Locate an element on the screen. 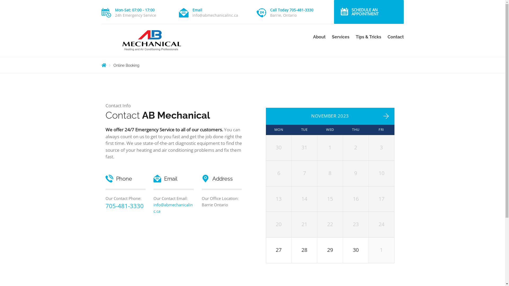 The height and width of the screenshot is (286, 509). Services is located at coordinates (341, 37).